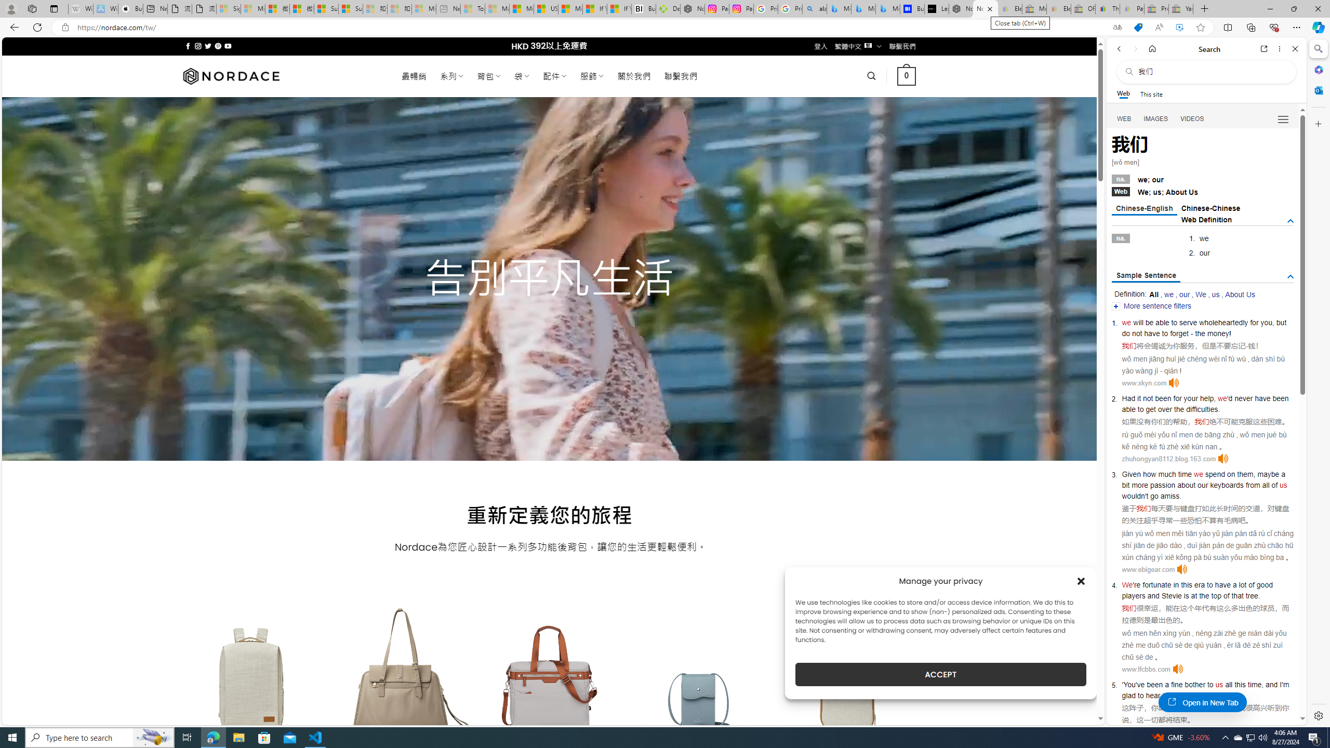 This screenshot has height=748, width=1330. What do you see at coordinates (1215, 474) in the screenshot?
I see `spend` at bounding box center [1215, 474].